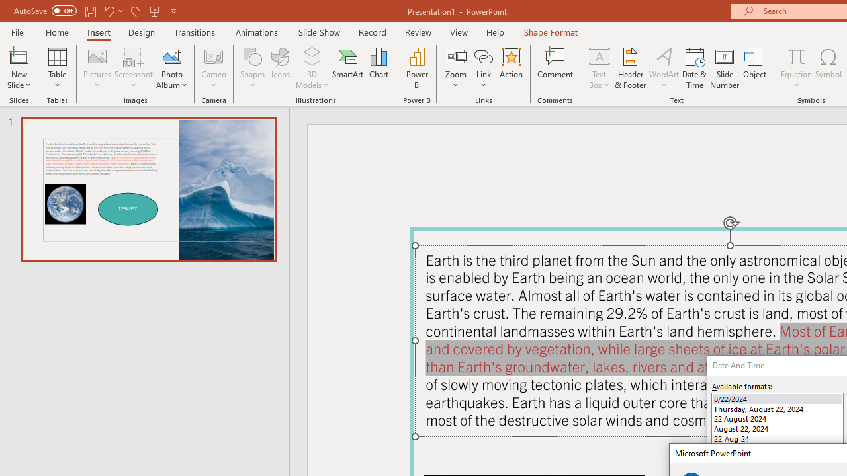 This screenshot has width=847, height=476. I want to click on Chart..., so click(379, 67).